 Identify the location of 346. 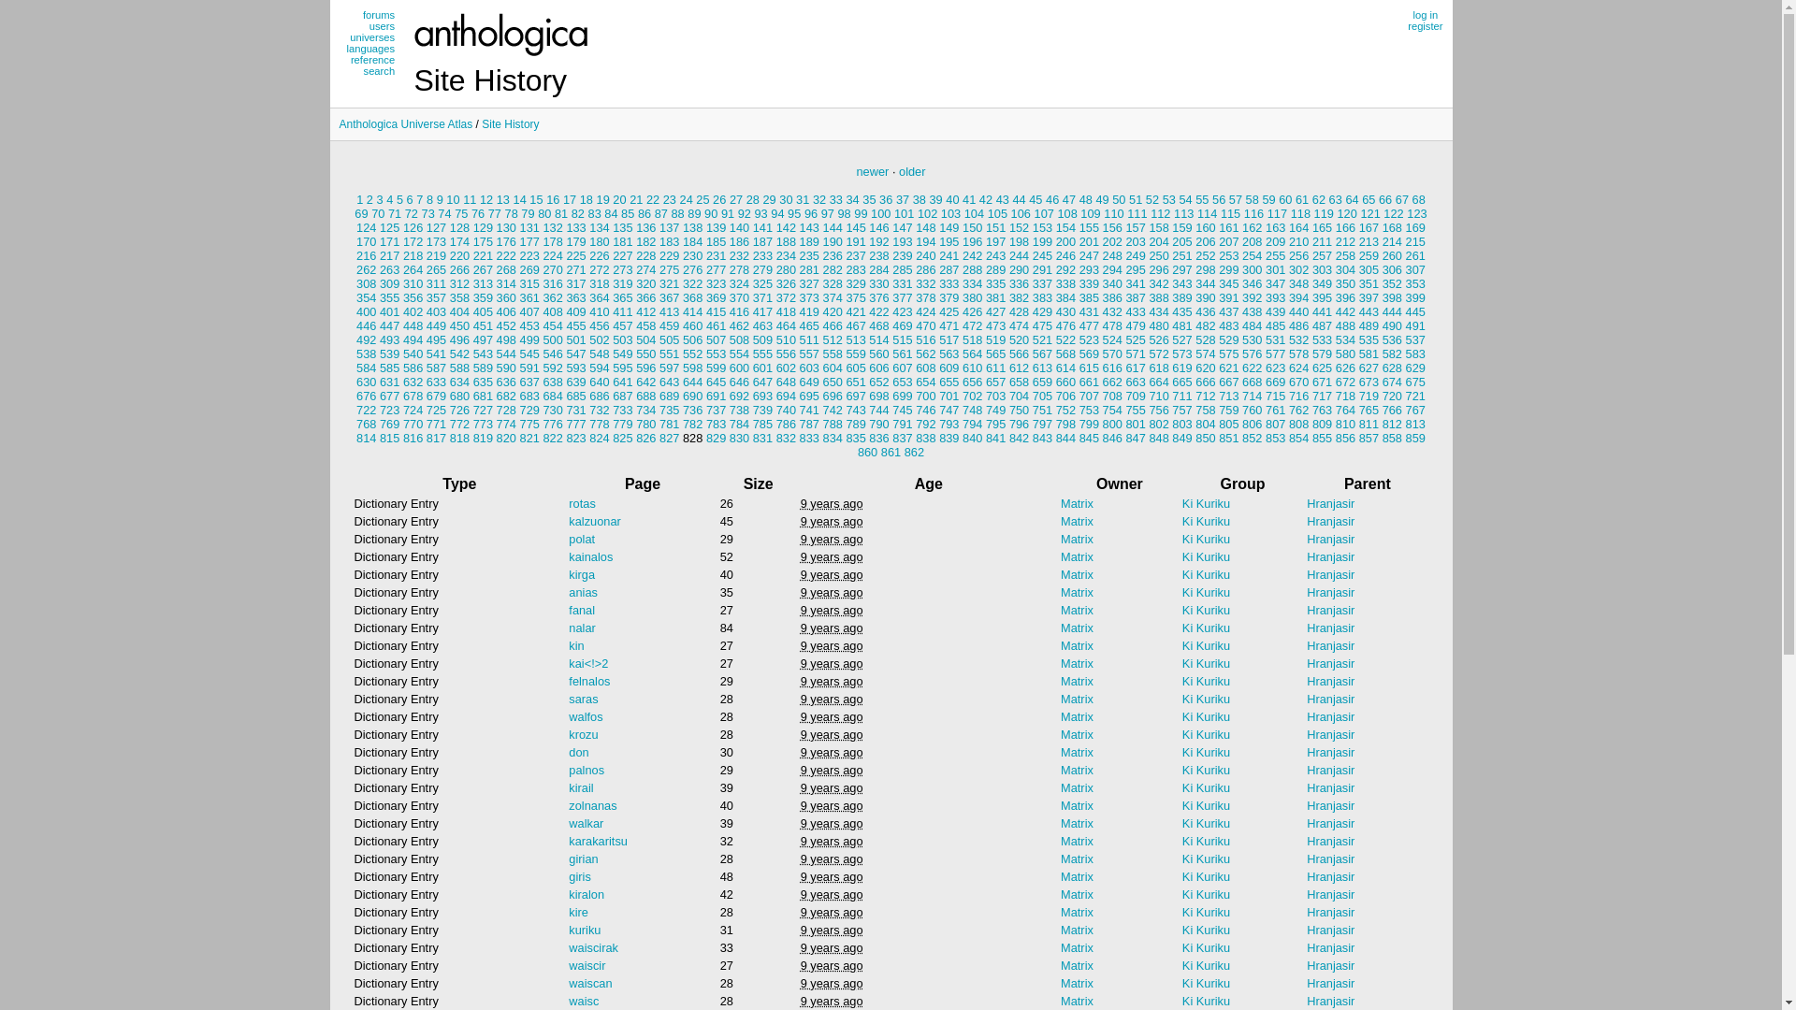
(1252, 284).